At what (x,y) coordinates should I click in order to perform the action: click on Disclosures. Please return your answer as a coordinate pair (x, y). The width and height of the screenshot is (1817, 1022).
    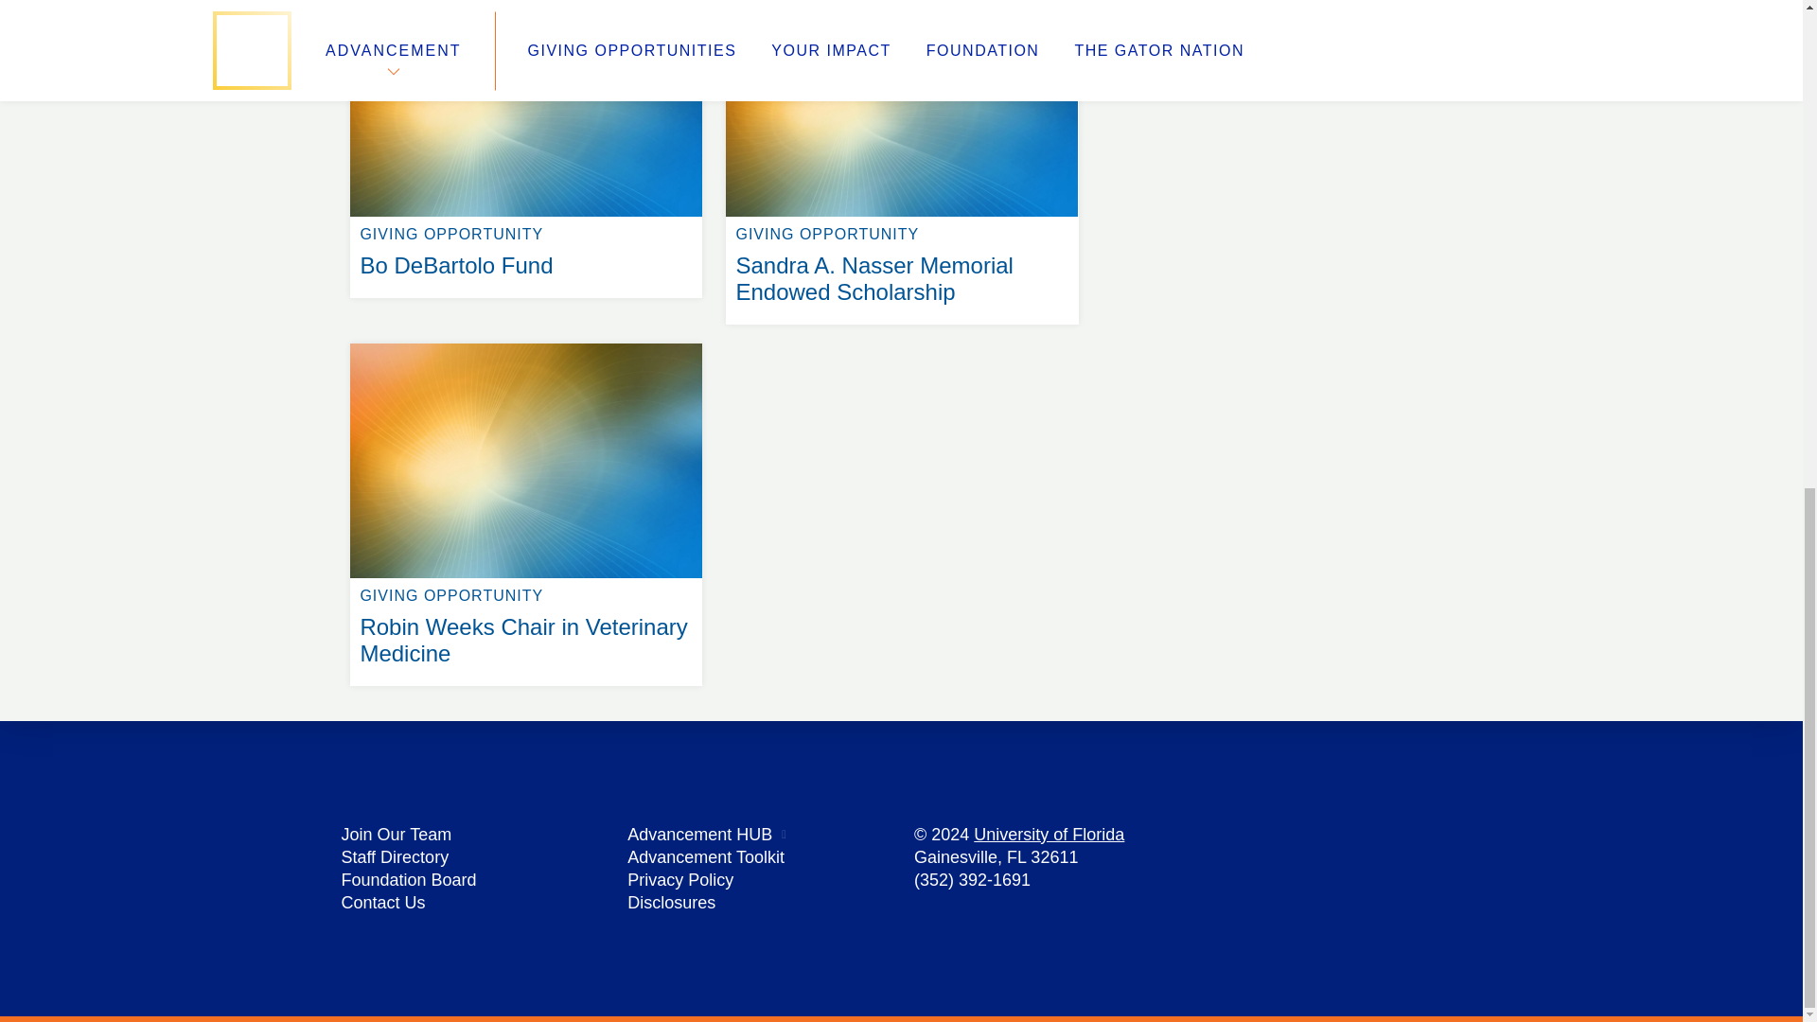
    Looking at the image, I should click on (1049, 835).